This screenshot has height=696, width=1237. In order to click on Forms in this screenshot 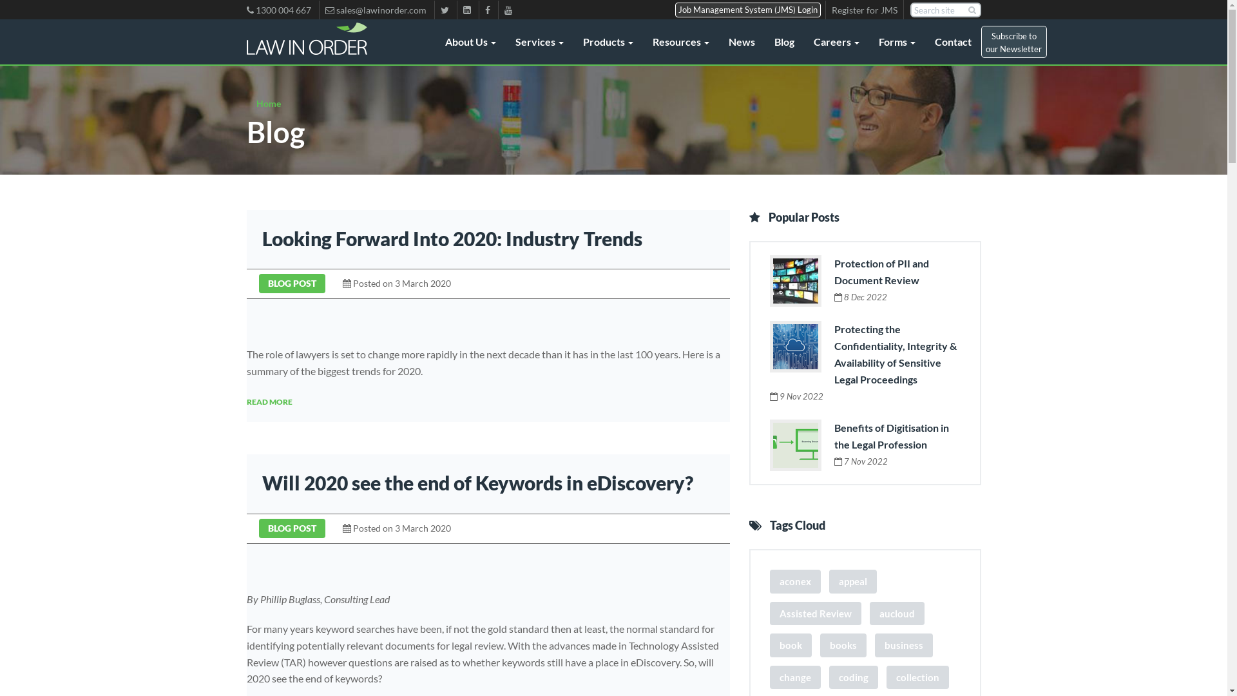, I will do `click(897, 42)`.